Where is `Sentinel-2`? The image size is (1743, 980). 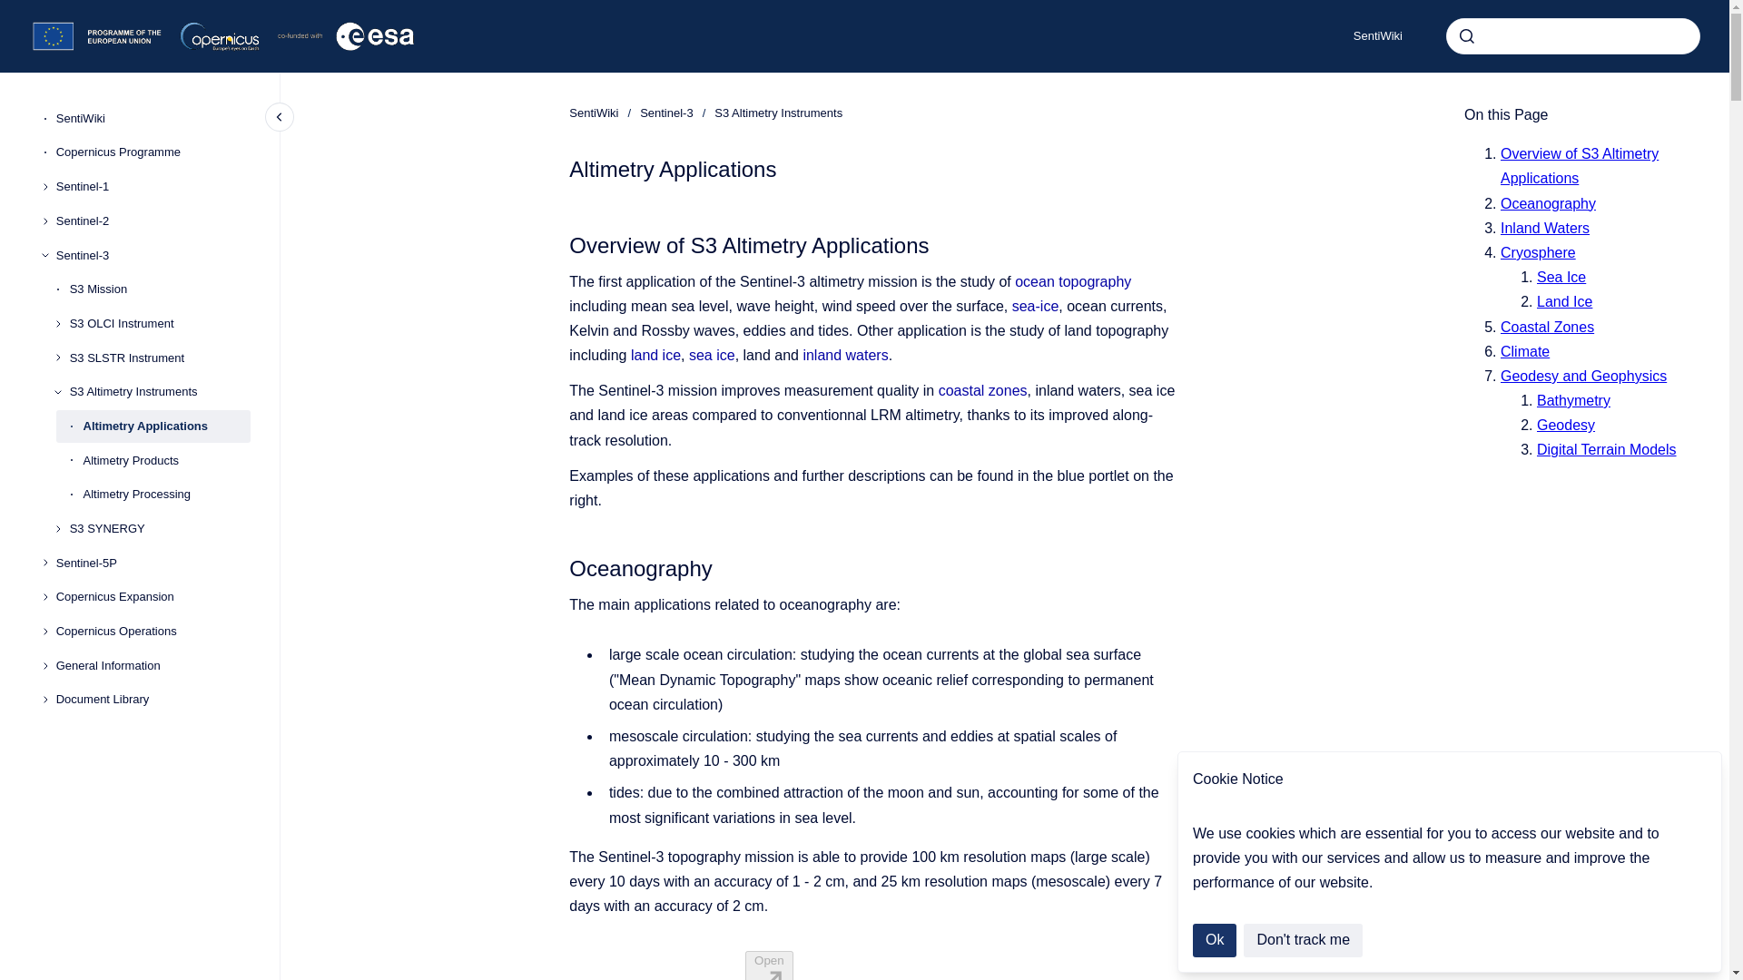
Sentinel-2 is located at coordinates (153, 221).